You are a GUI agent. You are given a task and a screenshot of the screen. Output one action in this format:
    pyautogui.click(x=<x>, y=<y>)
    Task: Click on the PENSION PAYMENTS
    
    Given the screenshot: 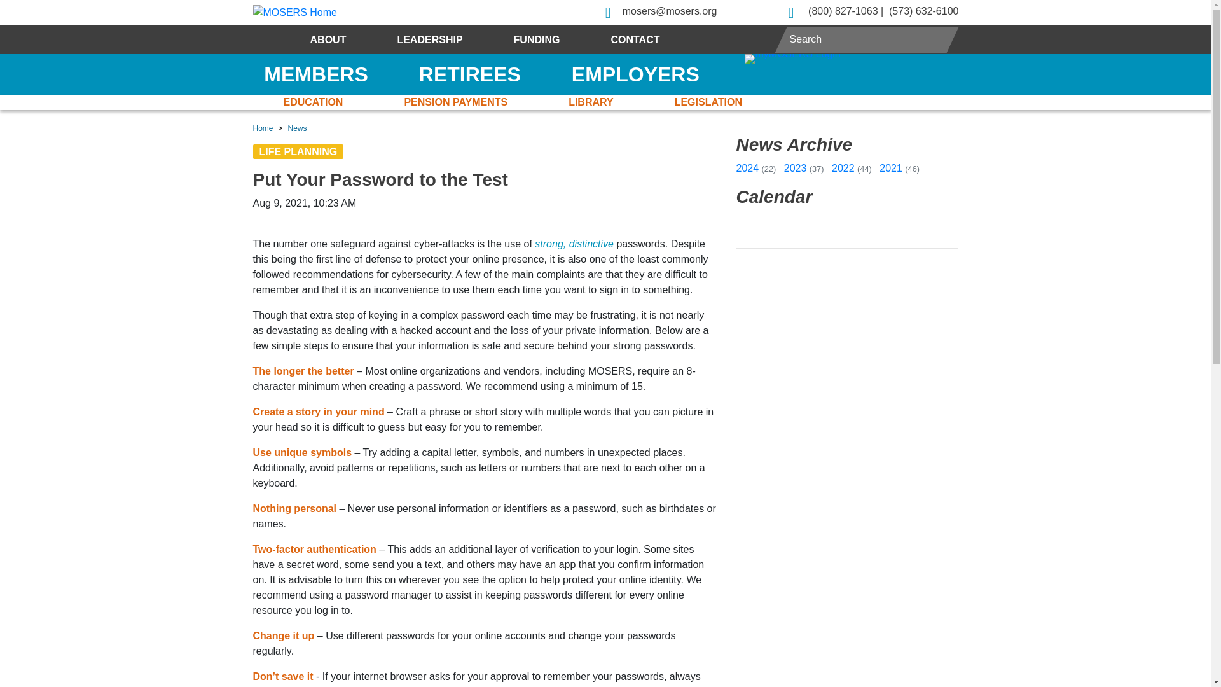 What is the action you would take?
    pyautogui.click(x=455, y=102)
    